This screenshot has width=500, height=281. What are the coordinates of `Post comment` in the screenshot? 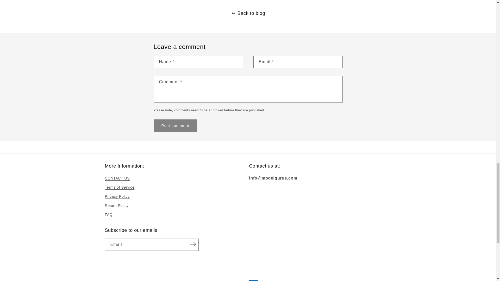 It's located at (176, 125).